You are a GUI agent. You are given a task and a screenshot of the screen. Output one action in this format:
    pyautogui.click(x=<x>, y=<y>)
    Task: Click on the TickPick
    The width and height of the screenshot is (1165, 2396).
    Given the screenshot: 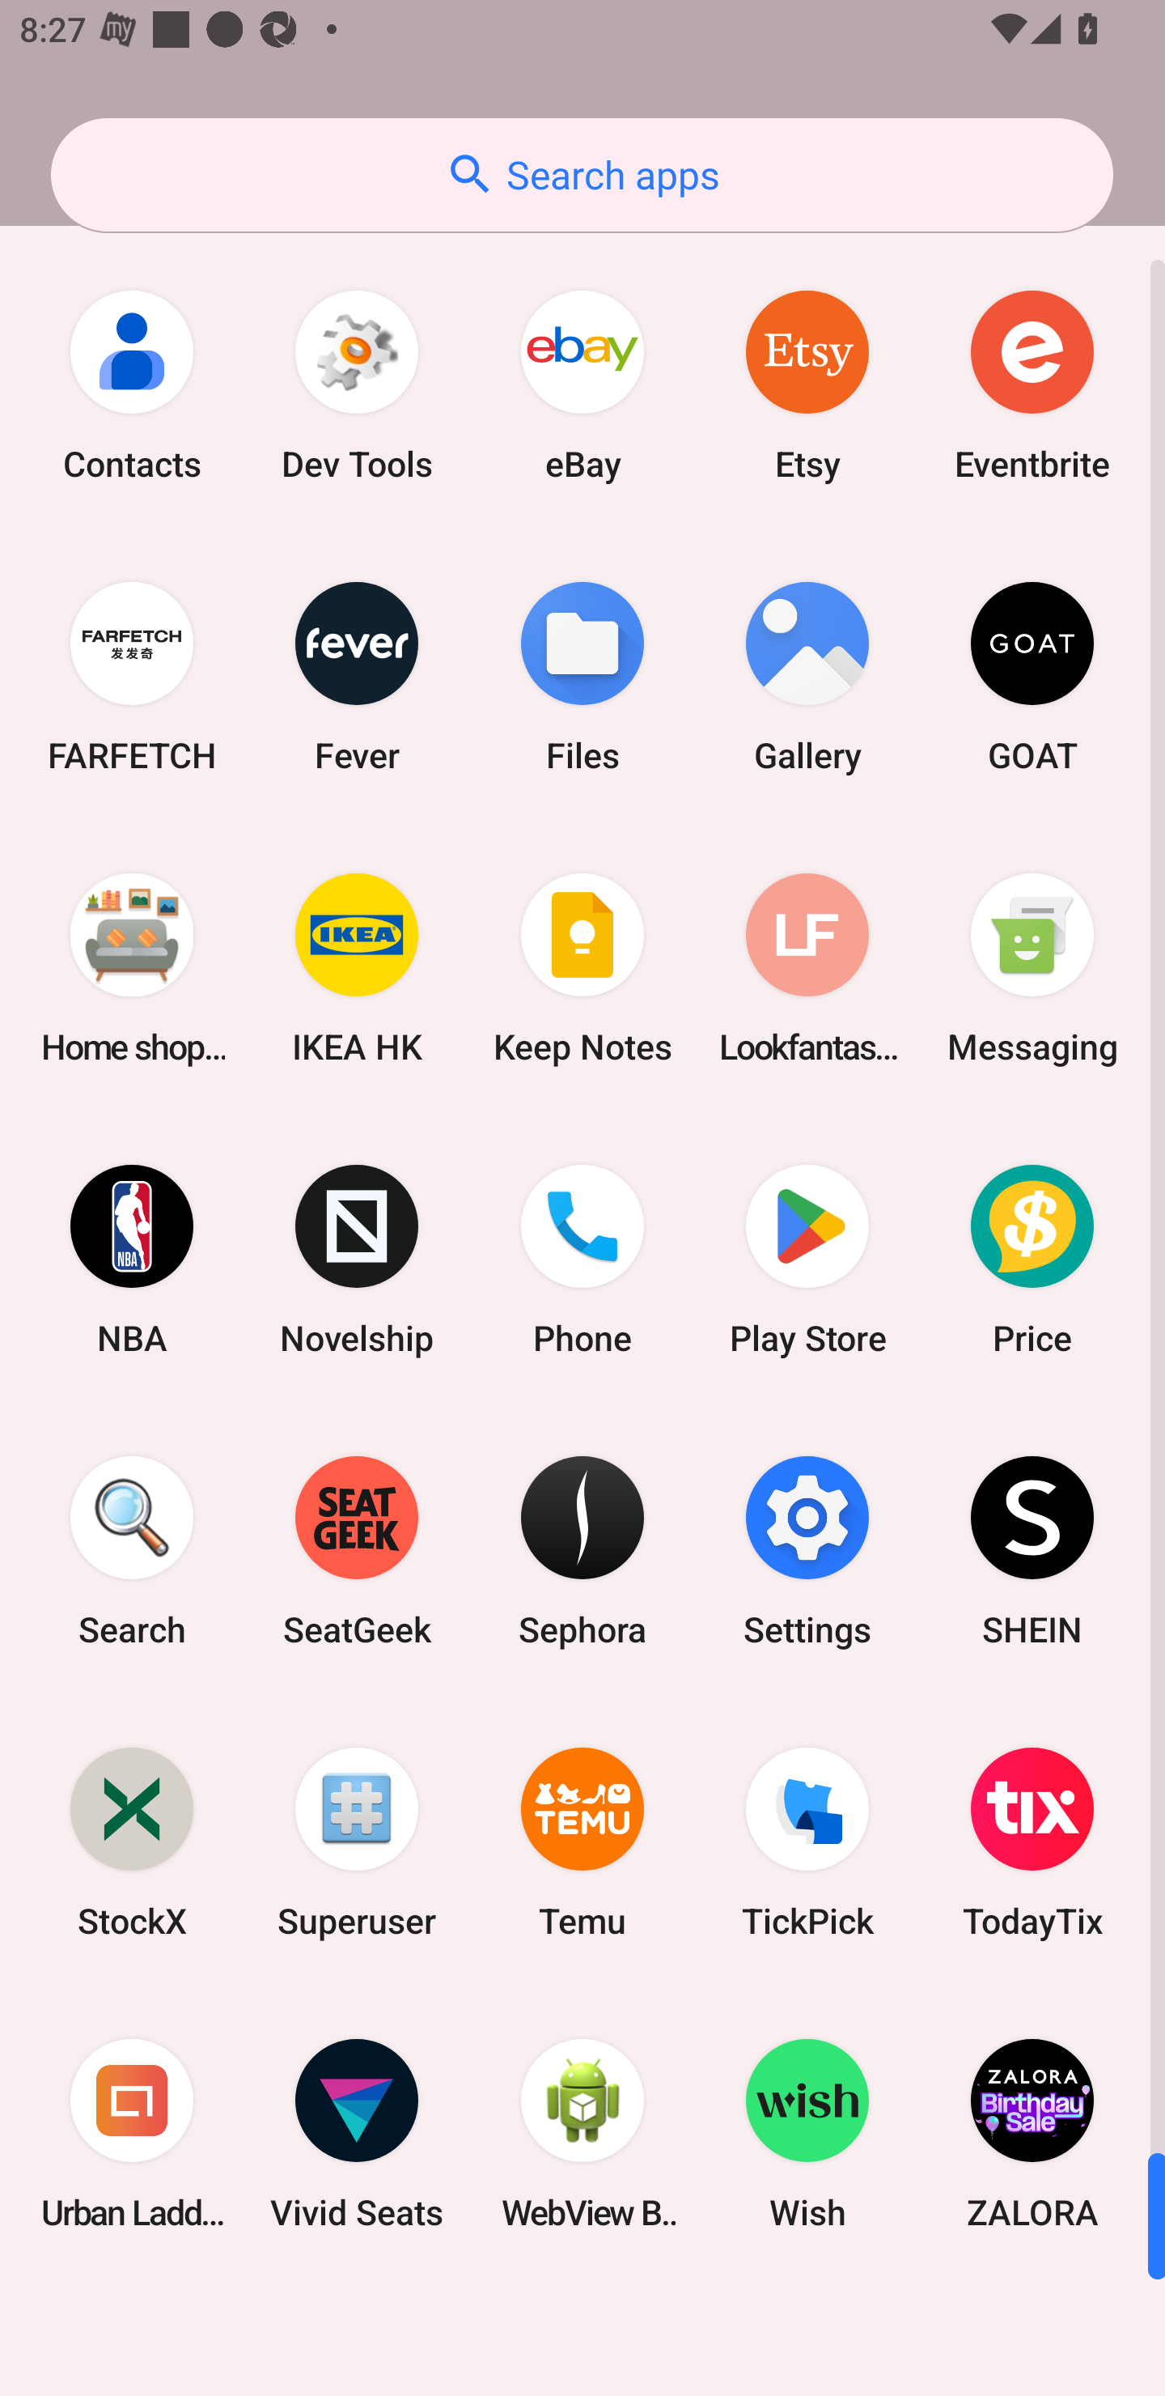 What is the action you would take?
    pyautogui.click(x=807, y=1842)
    